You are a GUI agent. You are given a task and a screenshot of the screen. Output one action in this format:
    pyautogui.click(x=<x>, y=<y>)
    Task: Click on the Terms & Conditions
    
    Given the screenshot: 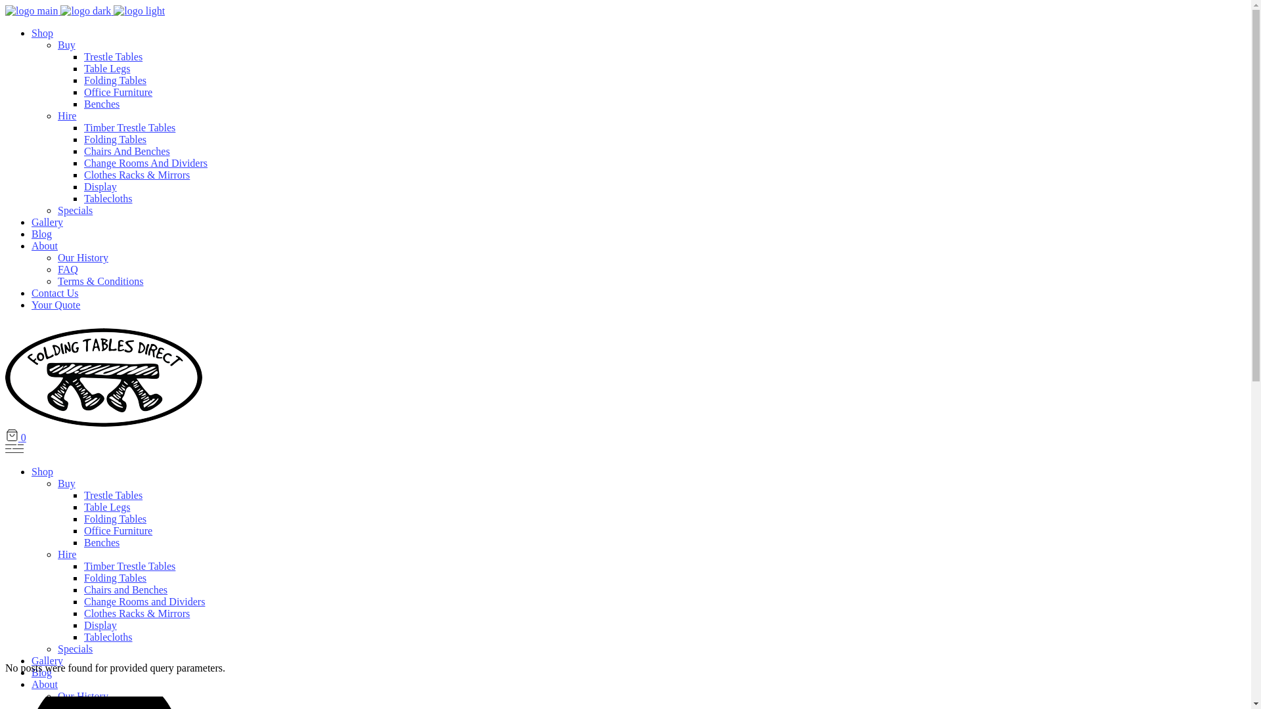 What is the action you would take?
    pyautogui.click(x=100, y=281)
    